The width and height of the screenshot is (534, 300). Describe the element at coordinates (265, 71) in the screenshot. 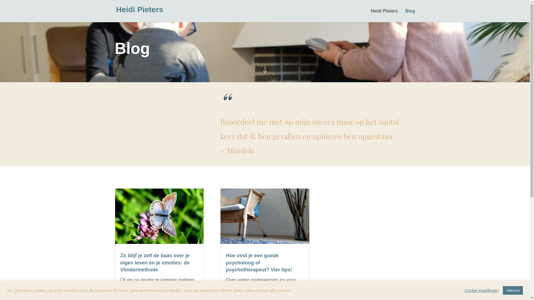

I see `"` at that location.